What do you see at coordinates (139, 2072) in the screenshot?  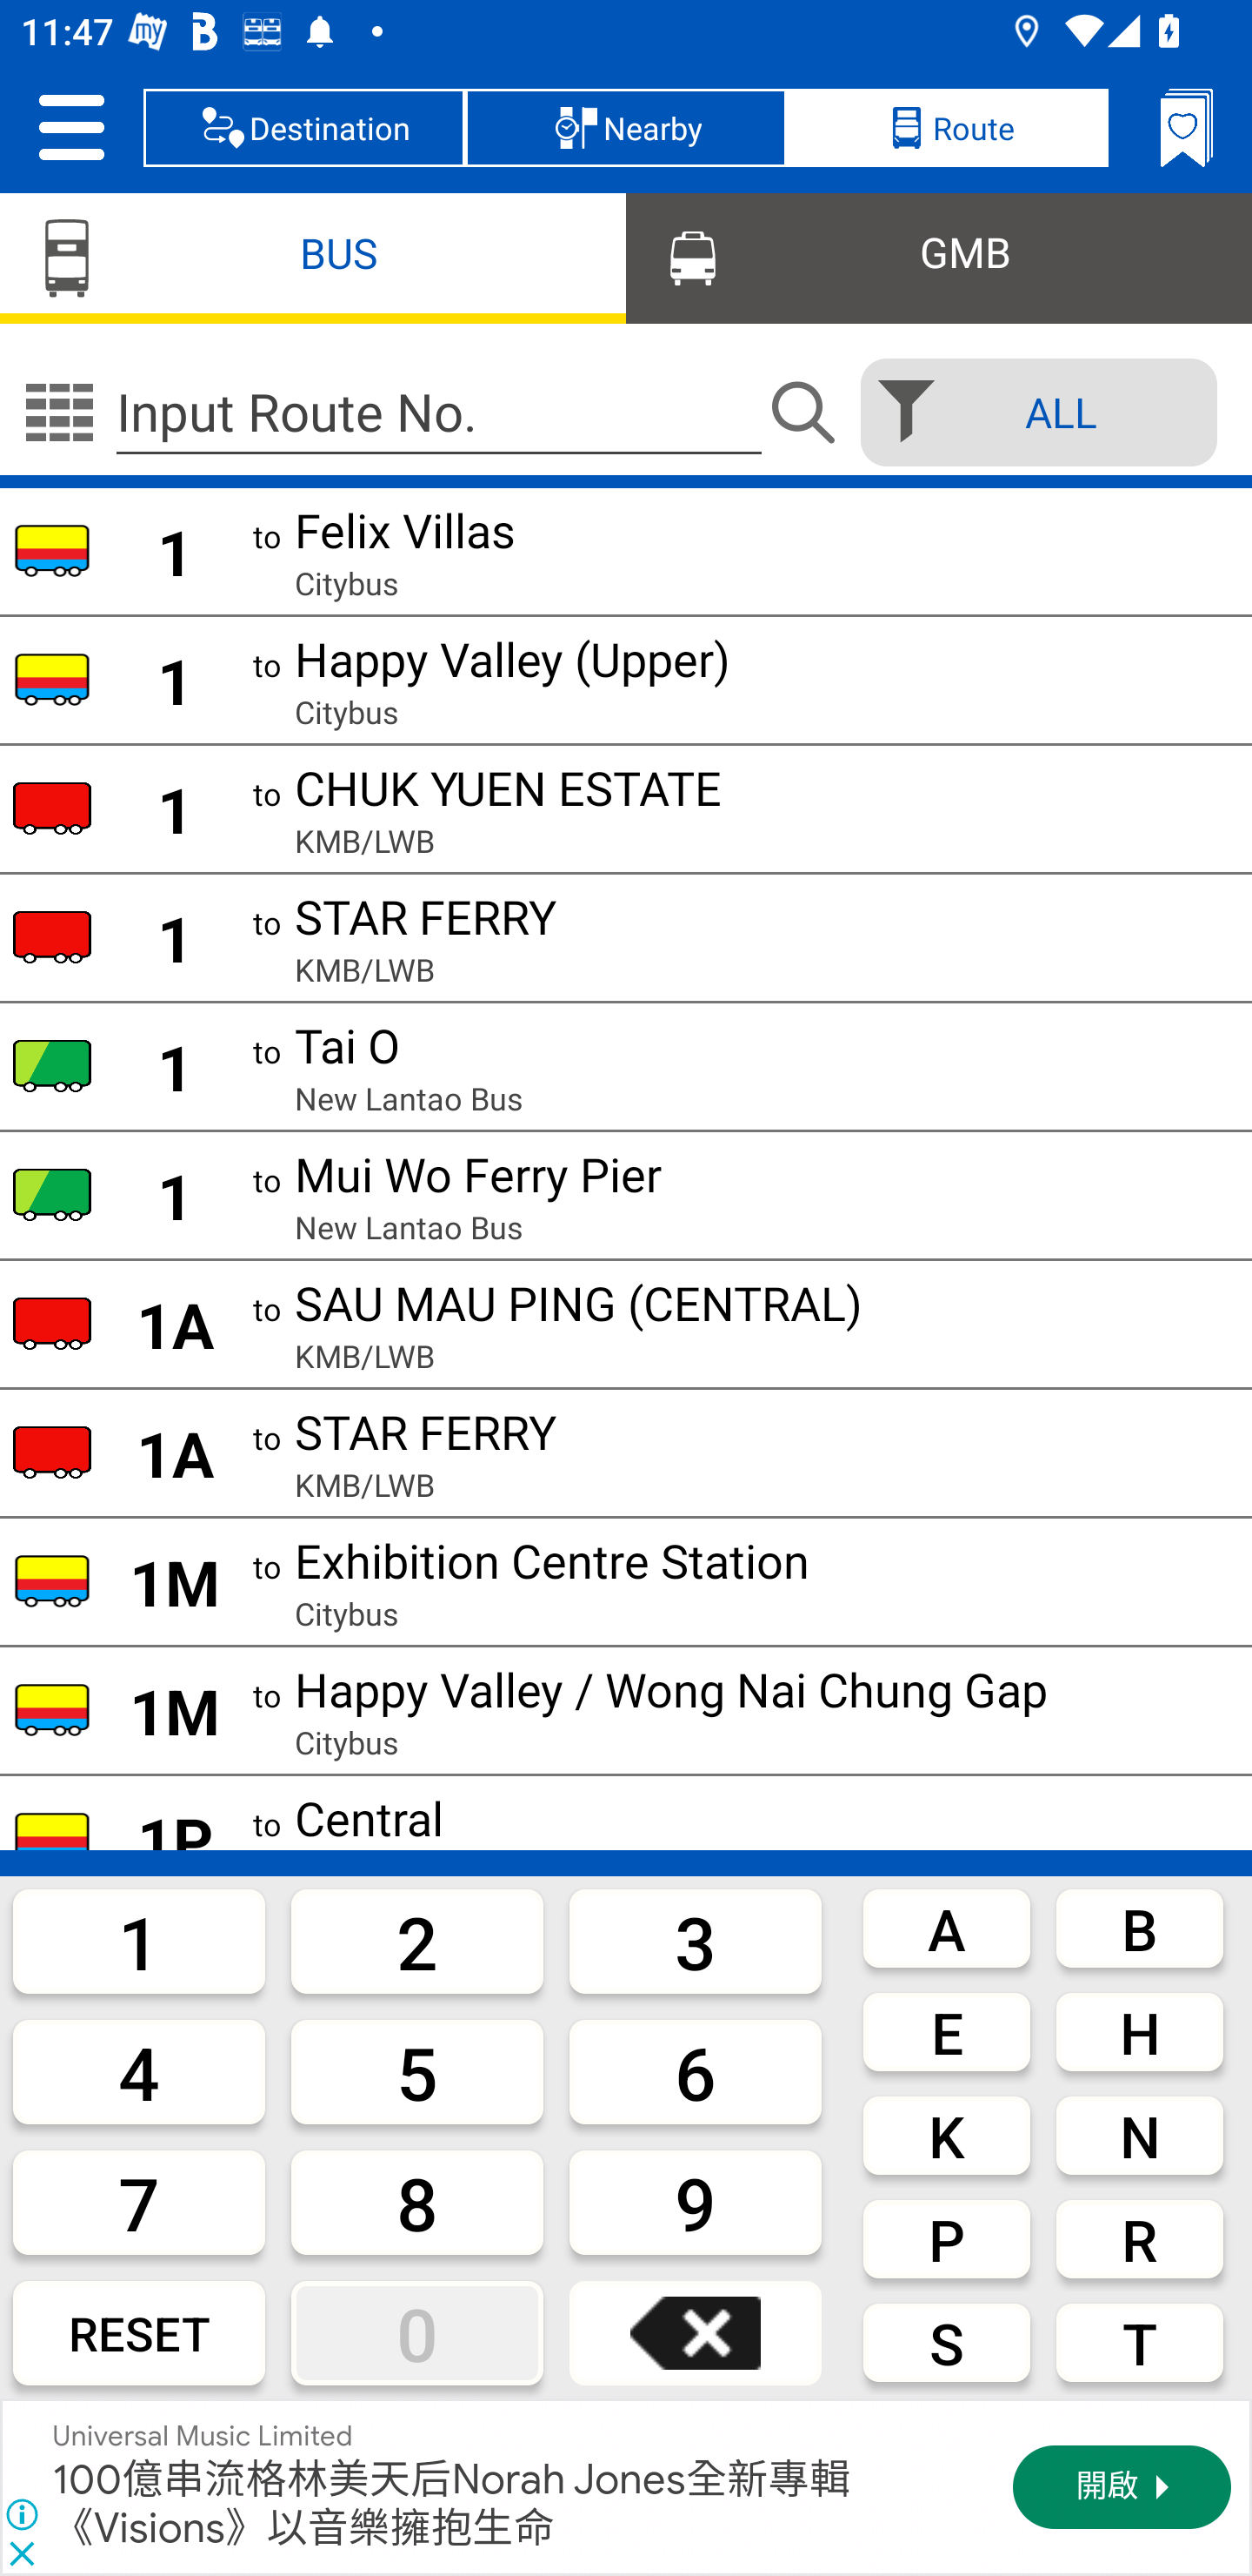 I see `4` at bounding box center [139, 2072].